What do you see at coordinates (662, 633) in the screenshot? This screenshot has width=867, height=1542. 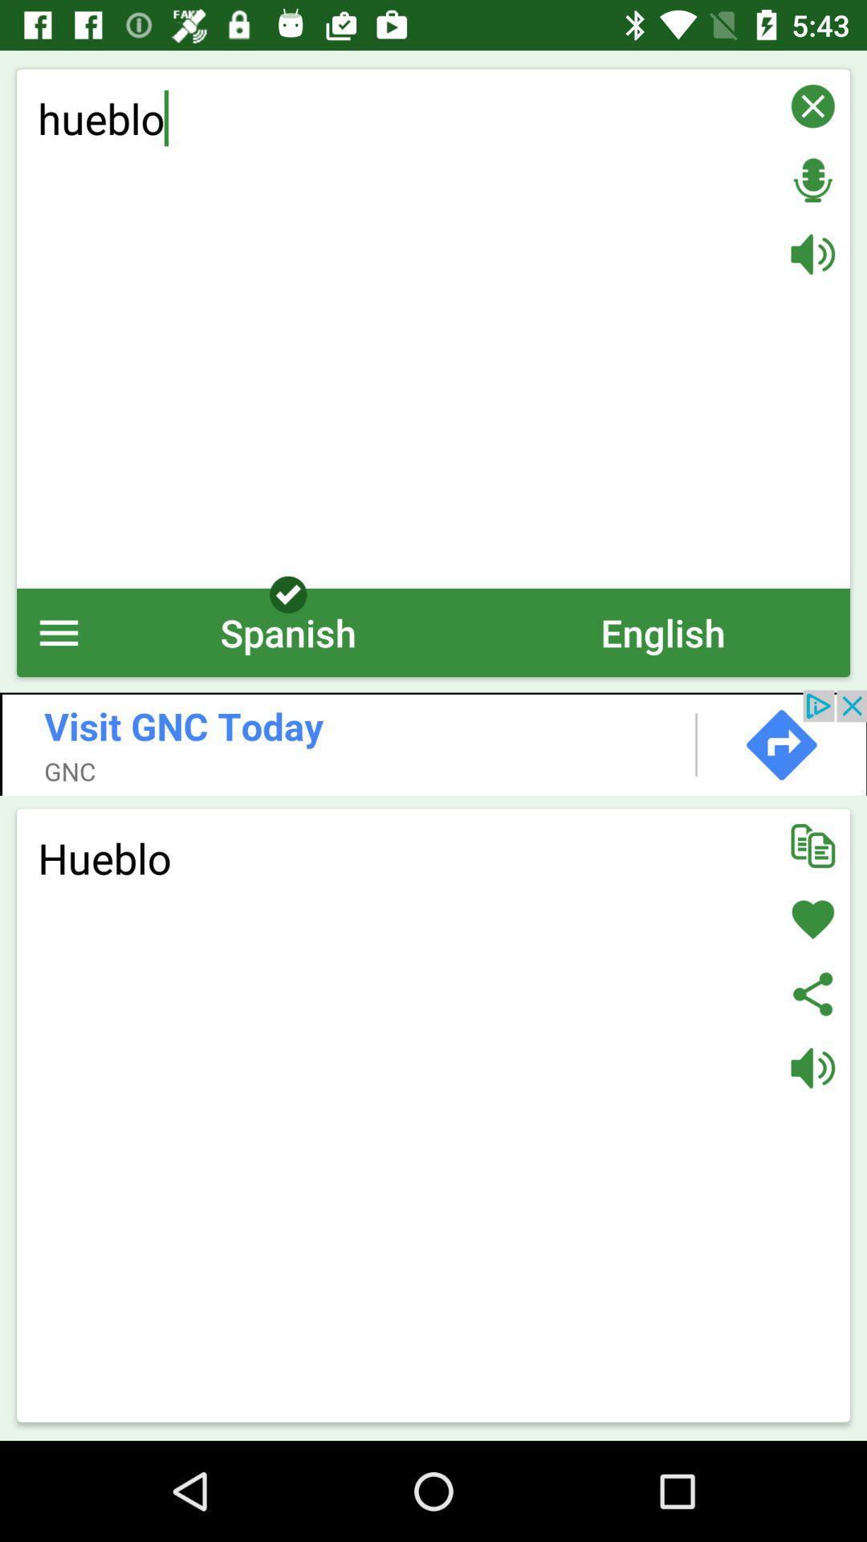 I see `tap icon below the hueblo item` at bounding box center [662, 633].